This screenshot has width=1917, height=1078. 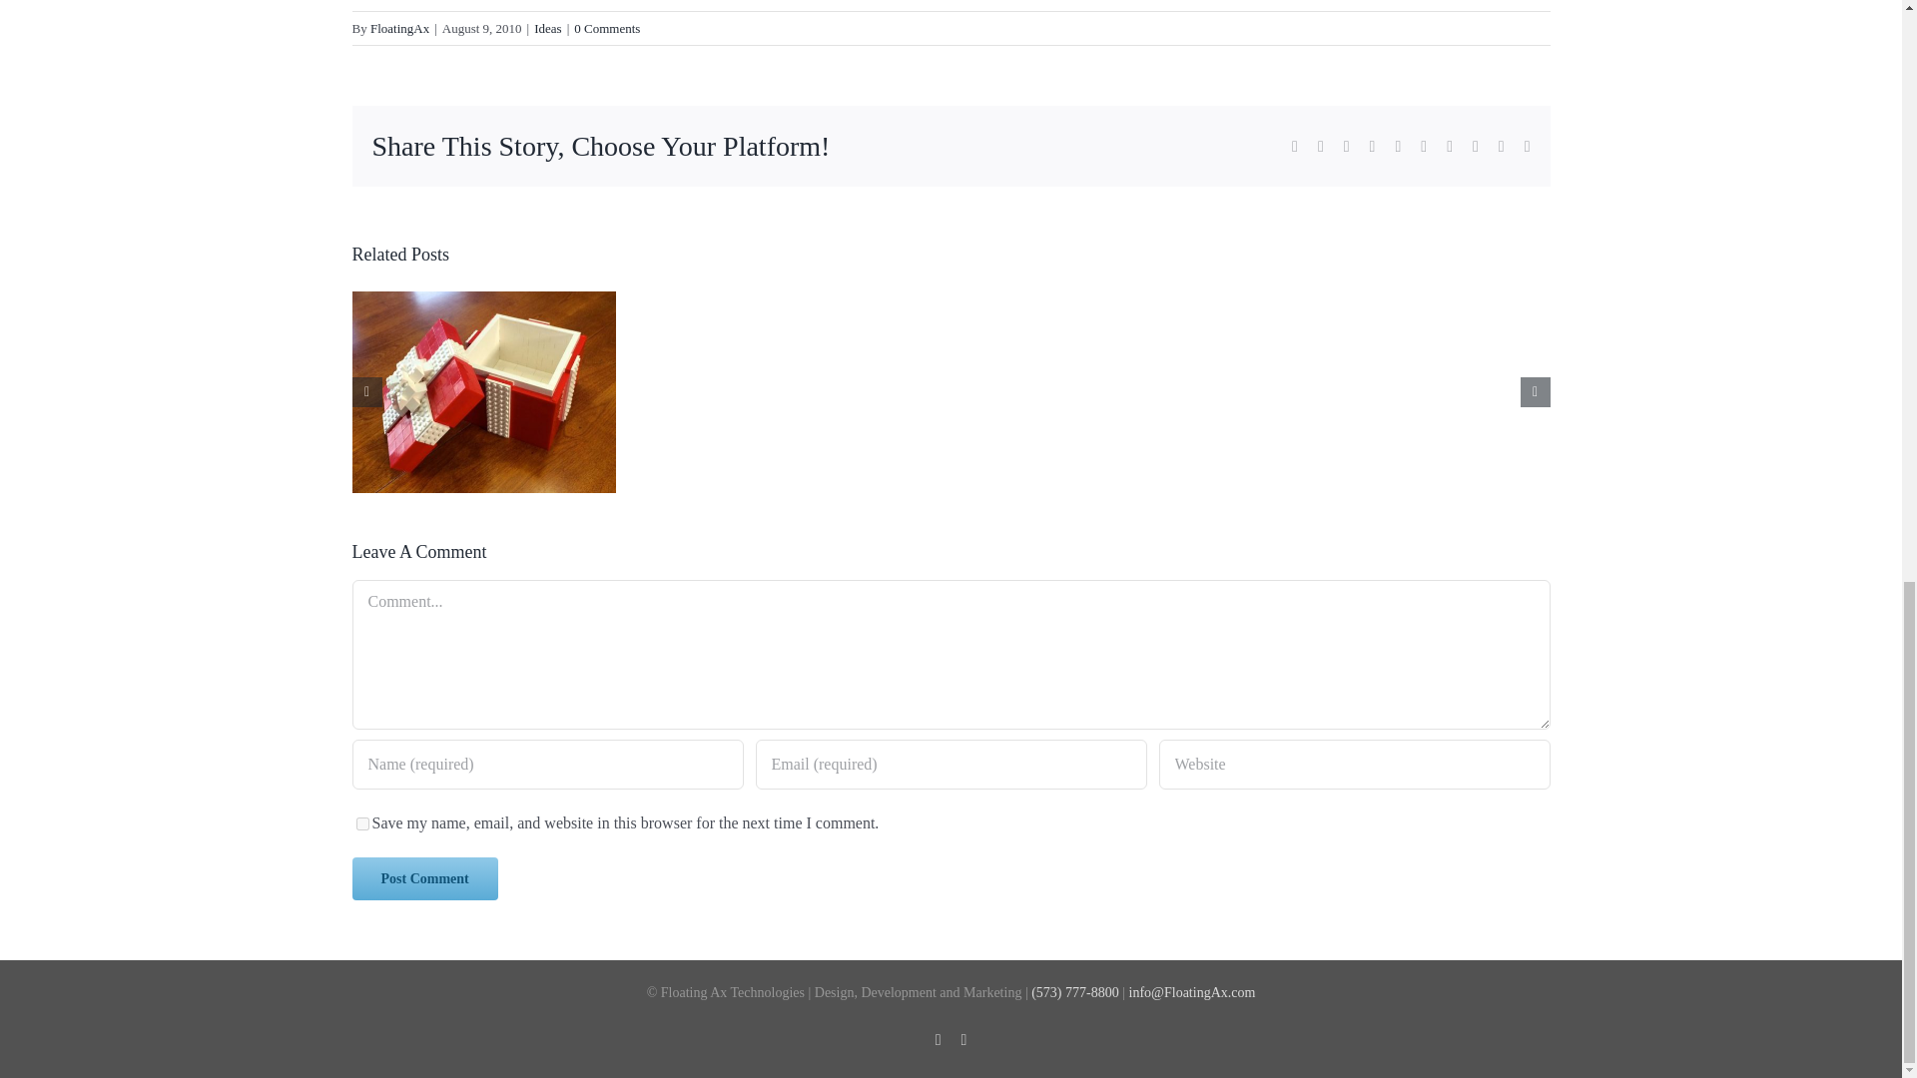 I want to click on Ideas, so click(x=547, y=28).